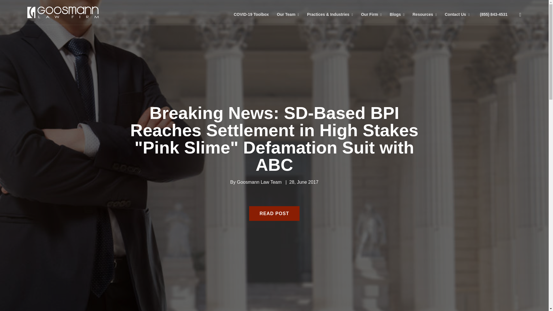 The image size is (553, 311). Describe the element at coordinates (63, 12) in the screenshot. I see `Goosman Lawfirm` at that location.